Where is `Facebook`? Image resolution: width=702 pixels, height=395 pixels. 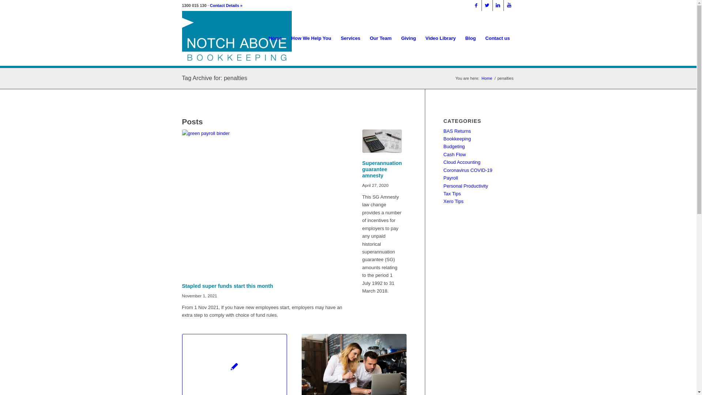
Facebook is located at coordinates (476, 5).